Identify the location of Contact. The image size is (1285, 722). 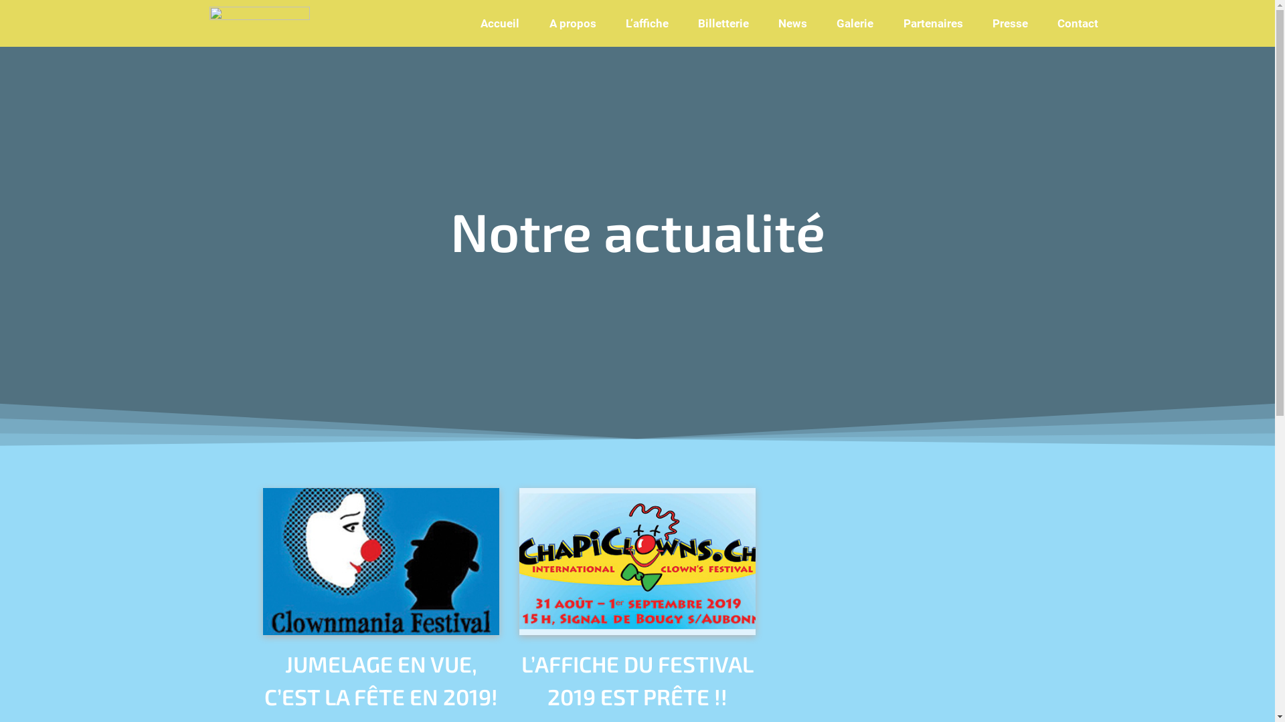
(1078, 23).